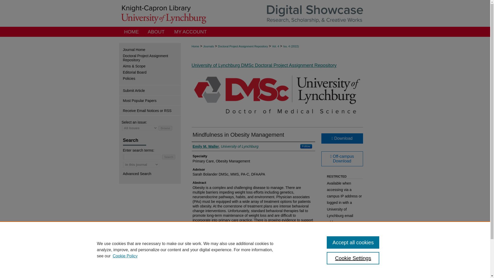 The height and width of the screenshot is (278, 494). What do you see at coordinates (342, 138) in the screenshot?
I see `Download` at bounding box center [342, 138].